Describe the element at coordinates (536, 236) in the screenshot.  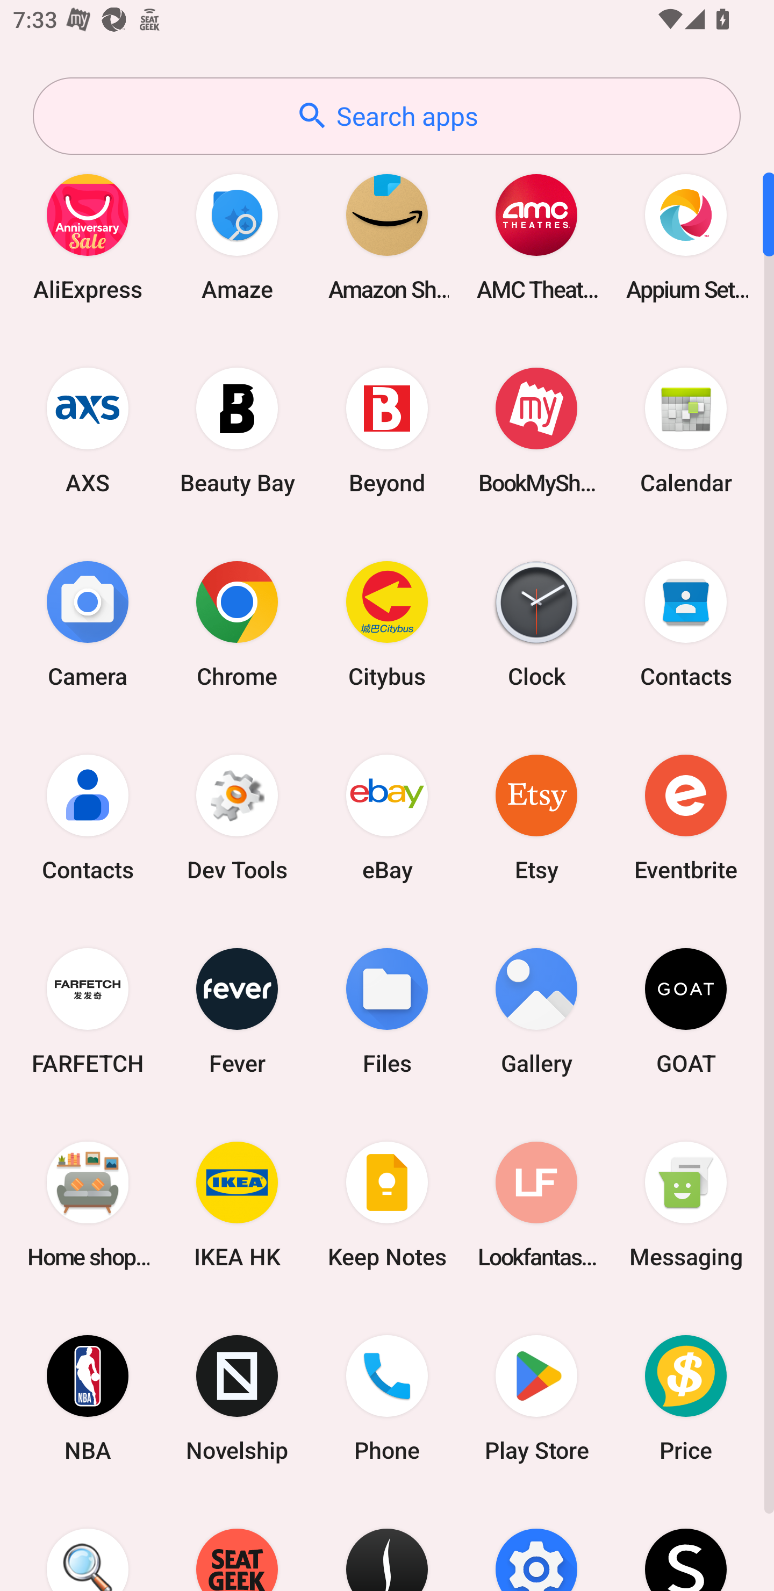
I see `AMC Theatres` at that location.